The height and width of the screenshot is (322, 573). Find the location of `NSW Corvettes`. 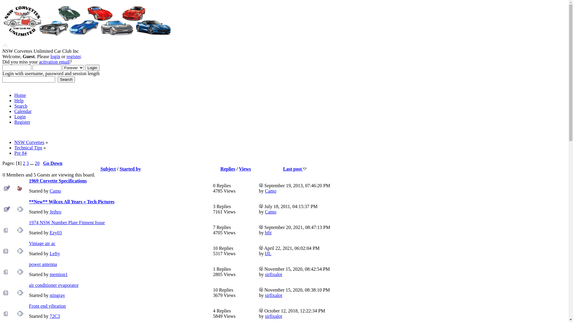

NSW Corvettes is located at coordinates (29, 143).